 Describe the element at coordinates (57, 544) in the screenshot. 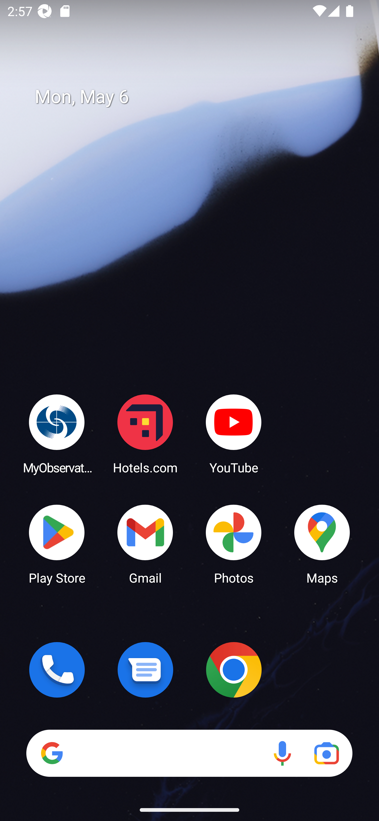

I see `Play Store` at that location.